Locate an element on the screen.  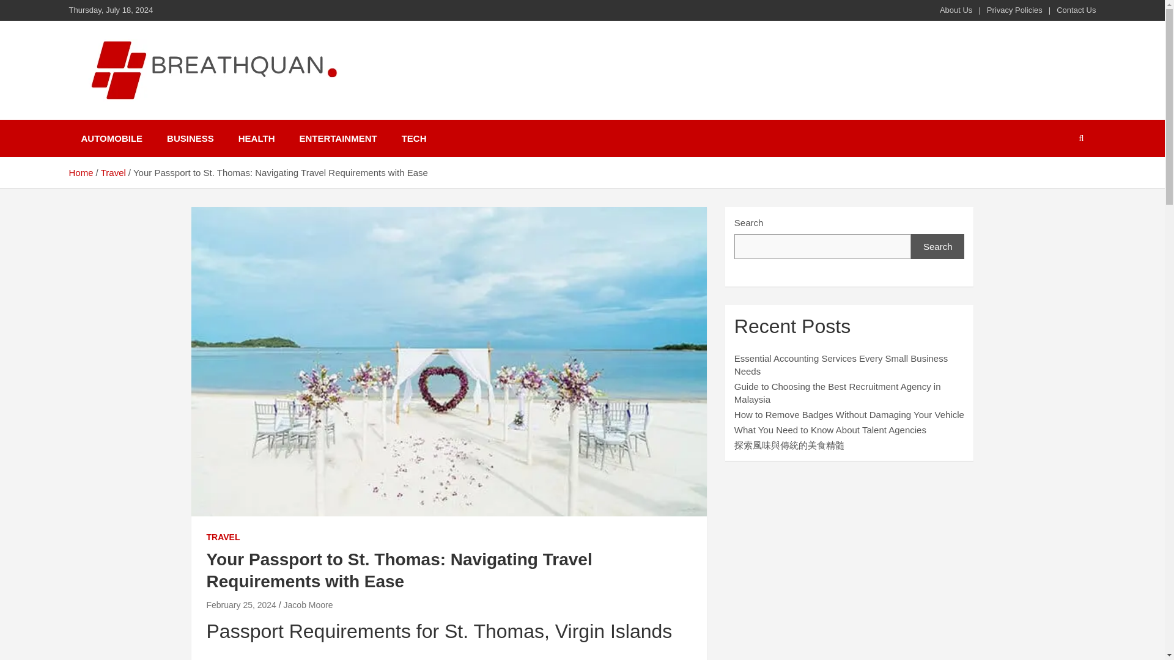
Privacy Policies is located at coordinates (1014, 10).